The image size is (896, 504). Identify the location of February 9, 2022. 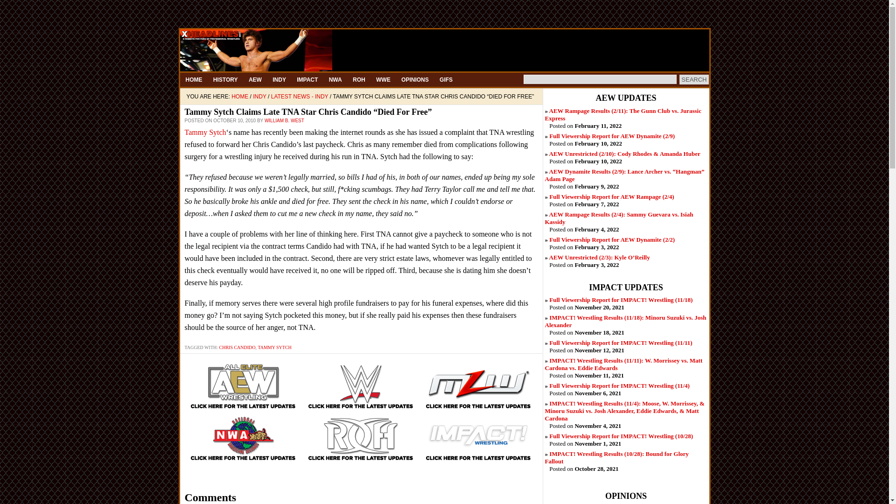
(624, 175).